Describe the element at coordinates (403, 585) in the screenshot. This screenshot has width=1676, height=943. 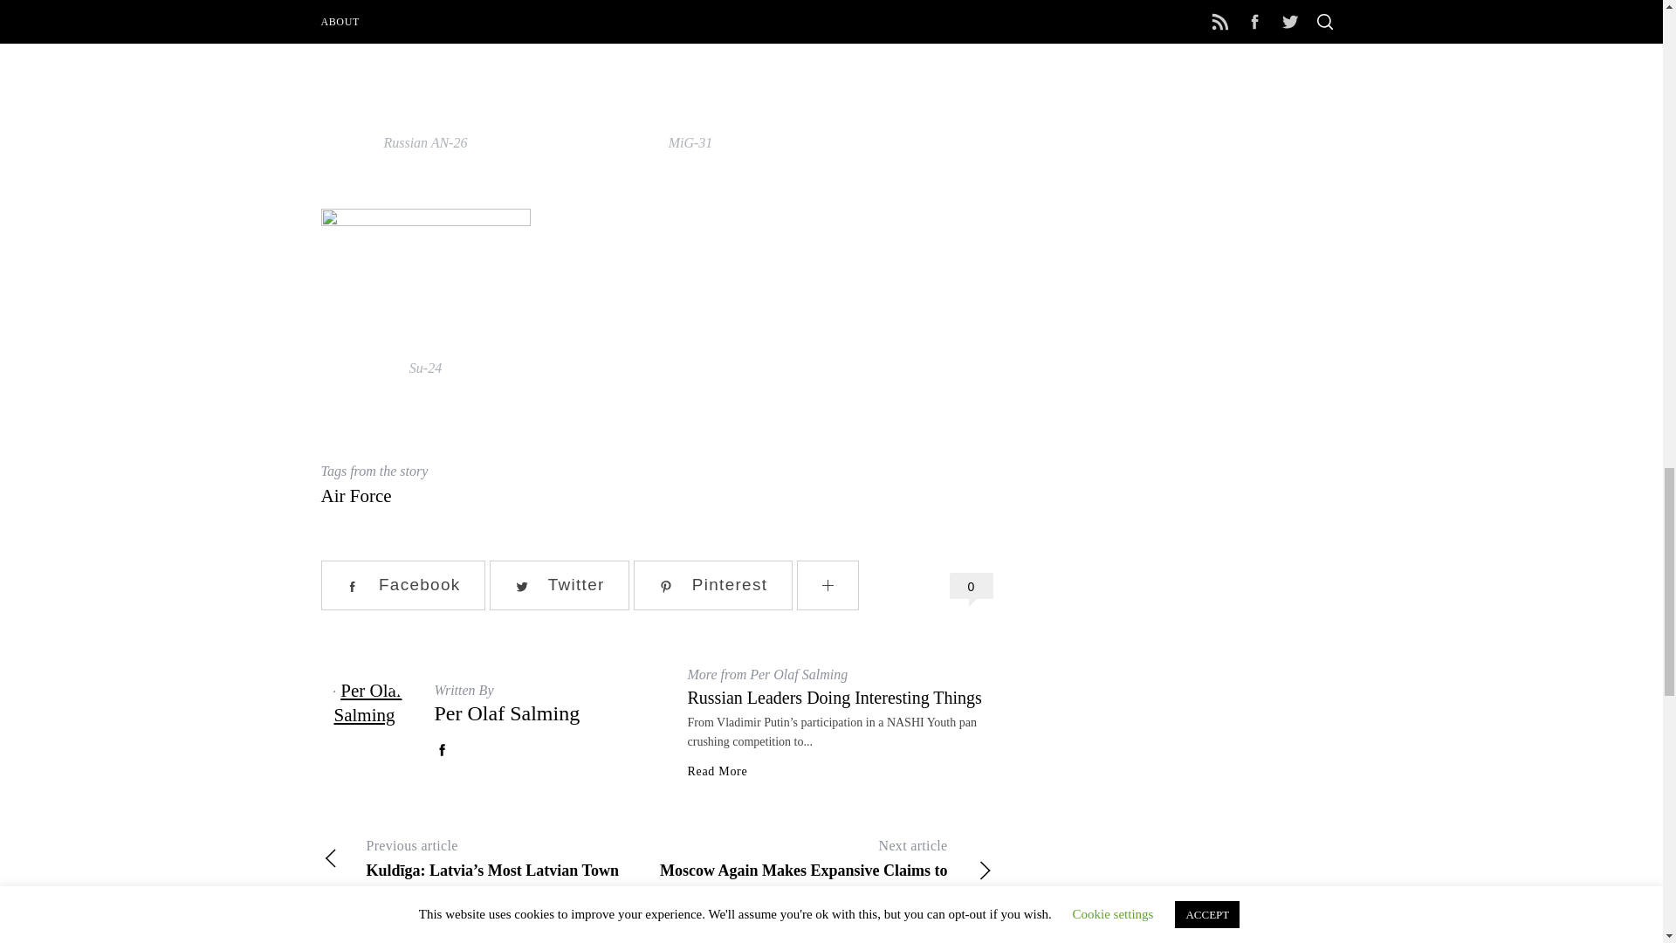
I see `Facebook` at that location.